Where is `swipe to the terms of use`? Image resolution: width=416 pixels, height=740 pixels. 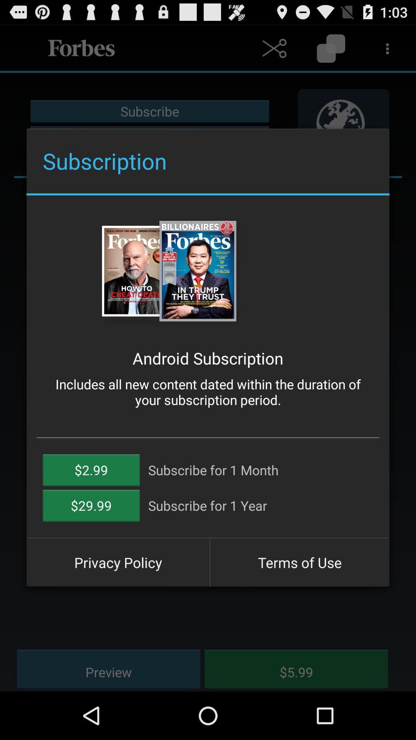
swipe to the terms of use is located at coordinates (300, 562).